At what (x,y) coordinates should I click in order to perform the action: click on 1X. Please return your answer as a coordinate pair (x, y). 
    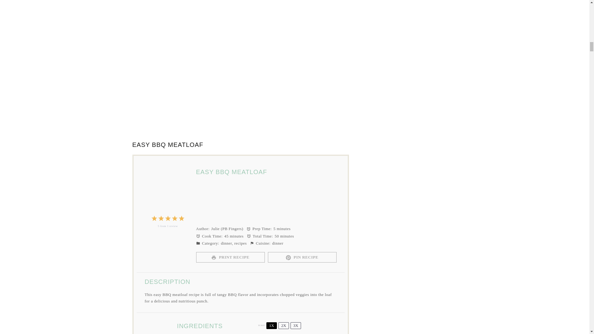
    Looking at the image, I should click on (271, 325).